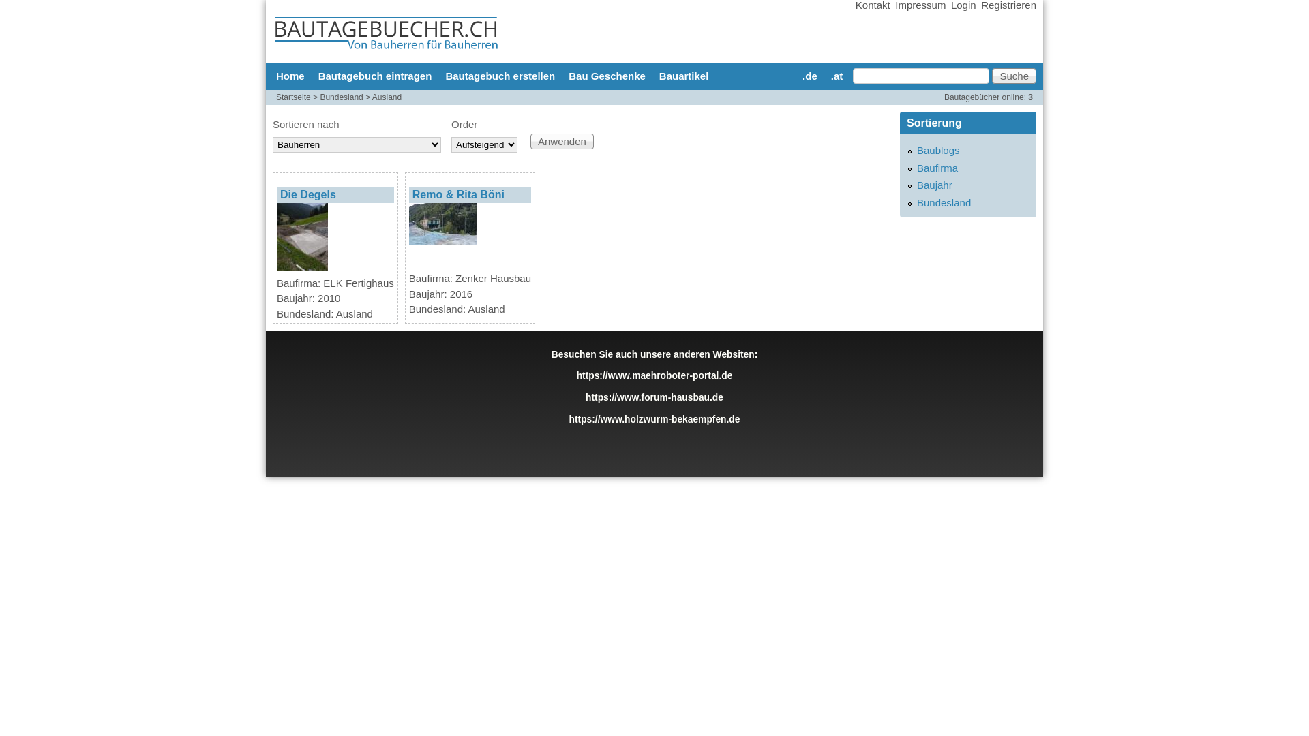 The height and width of the screenshot is (736, 1309). Describe the element at coordinates (631, 0) in the screenshot. I see `Direkt zum Inhalt` at that location.